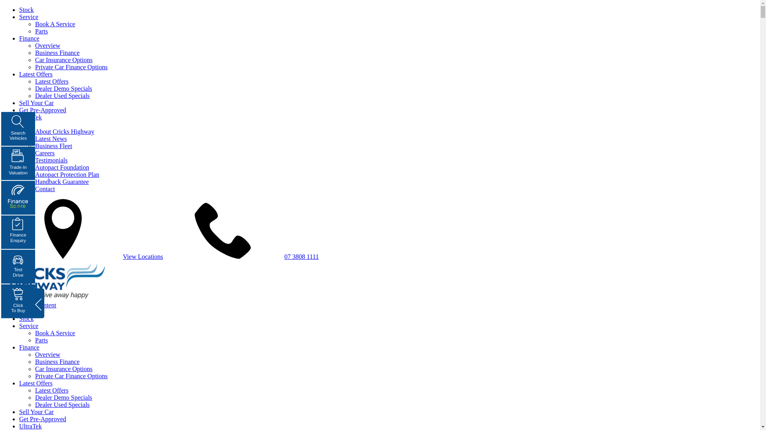  What do you see at coordinates (64, 60) in the screenshot?
I see `Car Insurance Options` at bounding box center [64, 60].